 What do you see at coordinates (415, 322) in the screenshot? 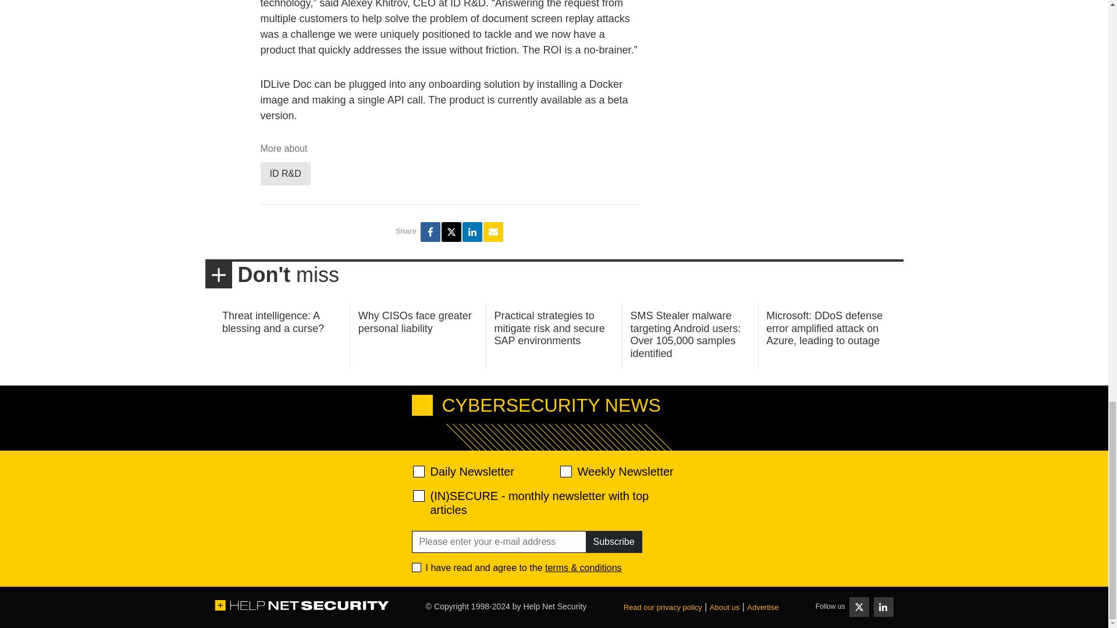
I see `Why CISOs face greater personal liability` at bounding box center [415, 322].